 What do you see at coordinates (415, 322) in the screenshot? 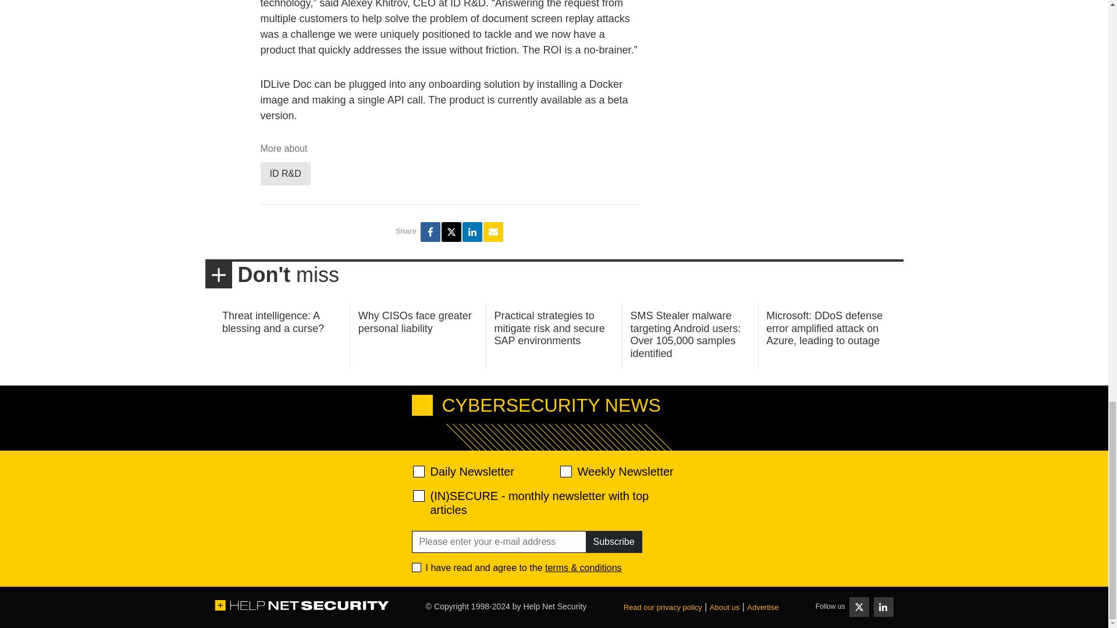
I see `Why CISOs face greater personal liability` at bounding box center [415, 322].